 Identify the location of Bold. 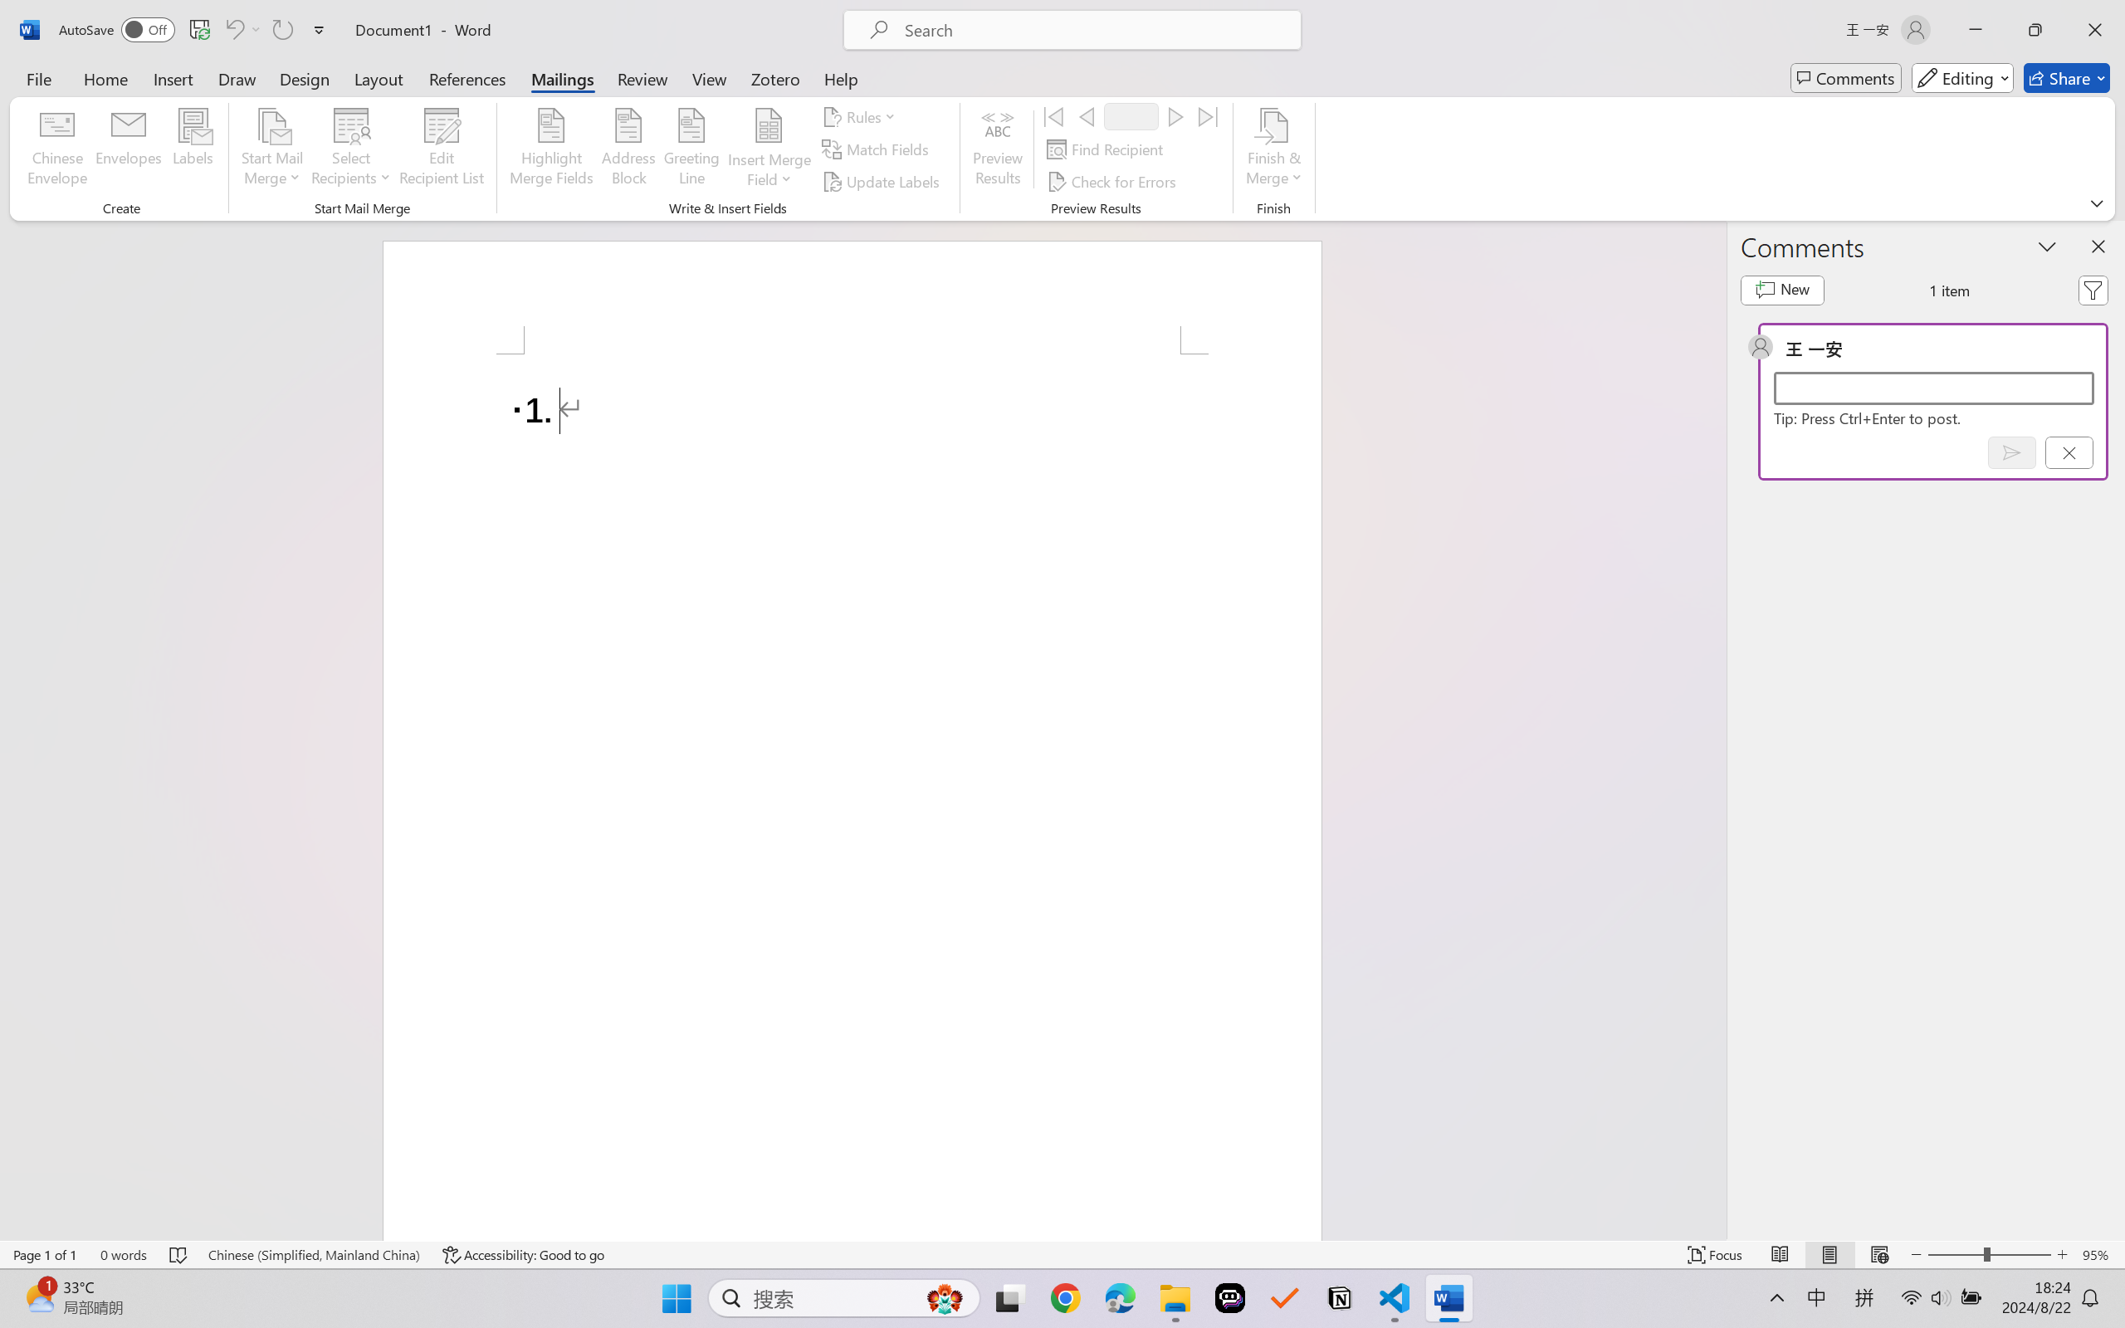
(266, 110).